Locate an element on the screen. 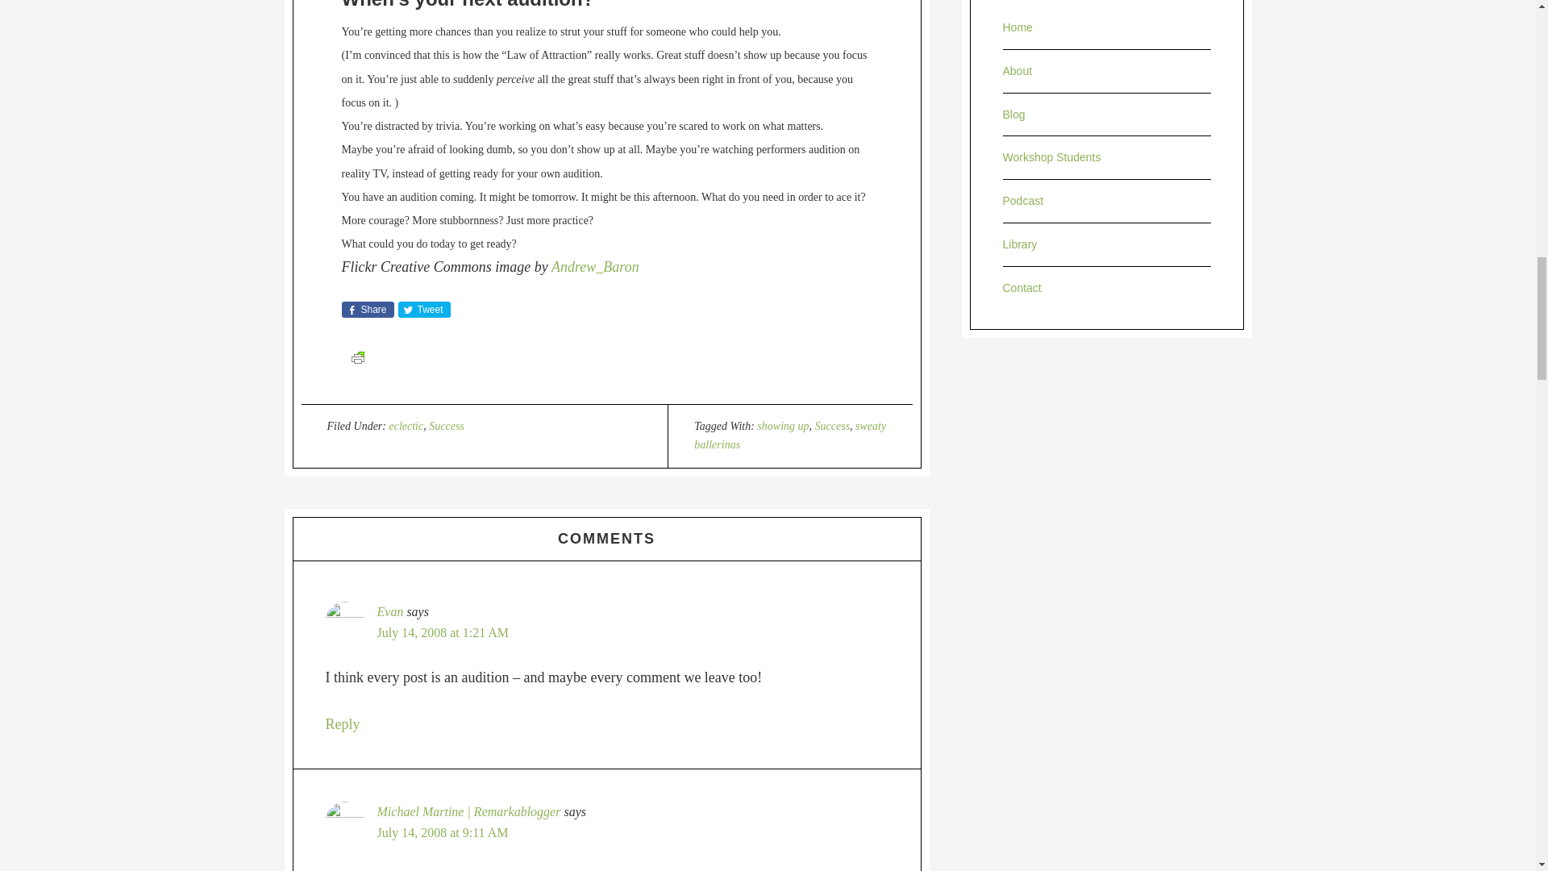 The width and height of the screenshot is (1548, 871). eclectic is located at coordinates (405, 426).